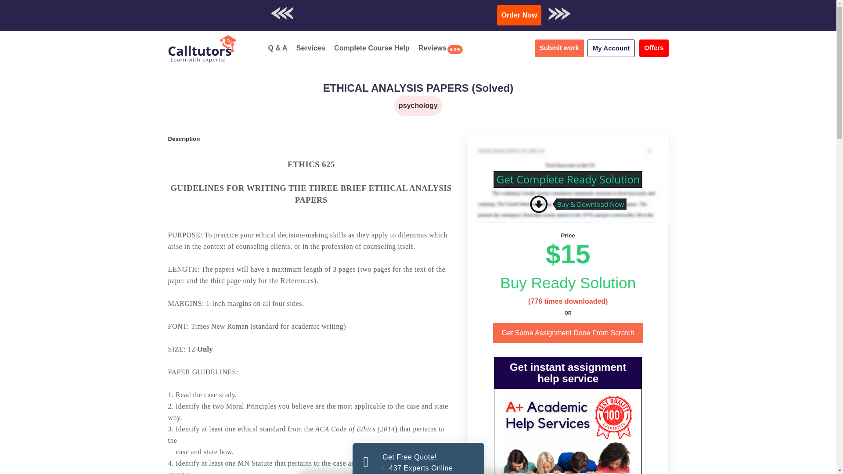 This screenshot has width=843, height=474. What do you see at coordinates (568, 283) in the screenshot?
I see `Buy Ready Soluion` at bounding box center [568, 283].